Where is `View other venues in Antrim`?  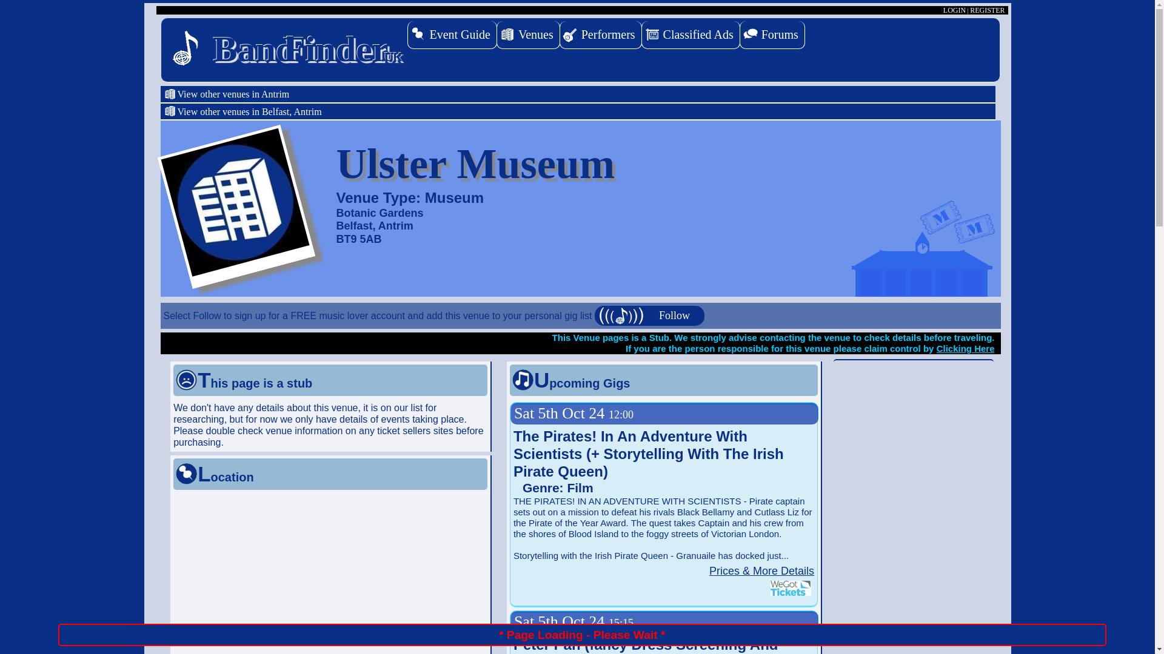
View other venues in Antrim is located at coordinates (580, 94).